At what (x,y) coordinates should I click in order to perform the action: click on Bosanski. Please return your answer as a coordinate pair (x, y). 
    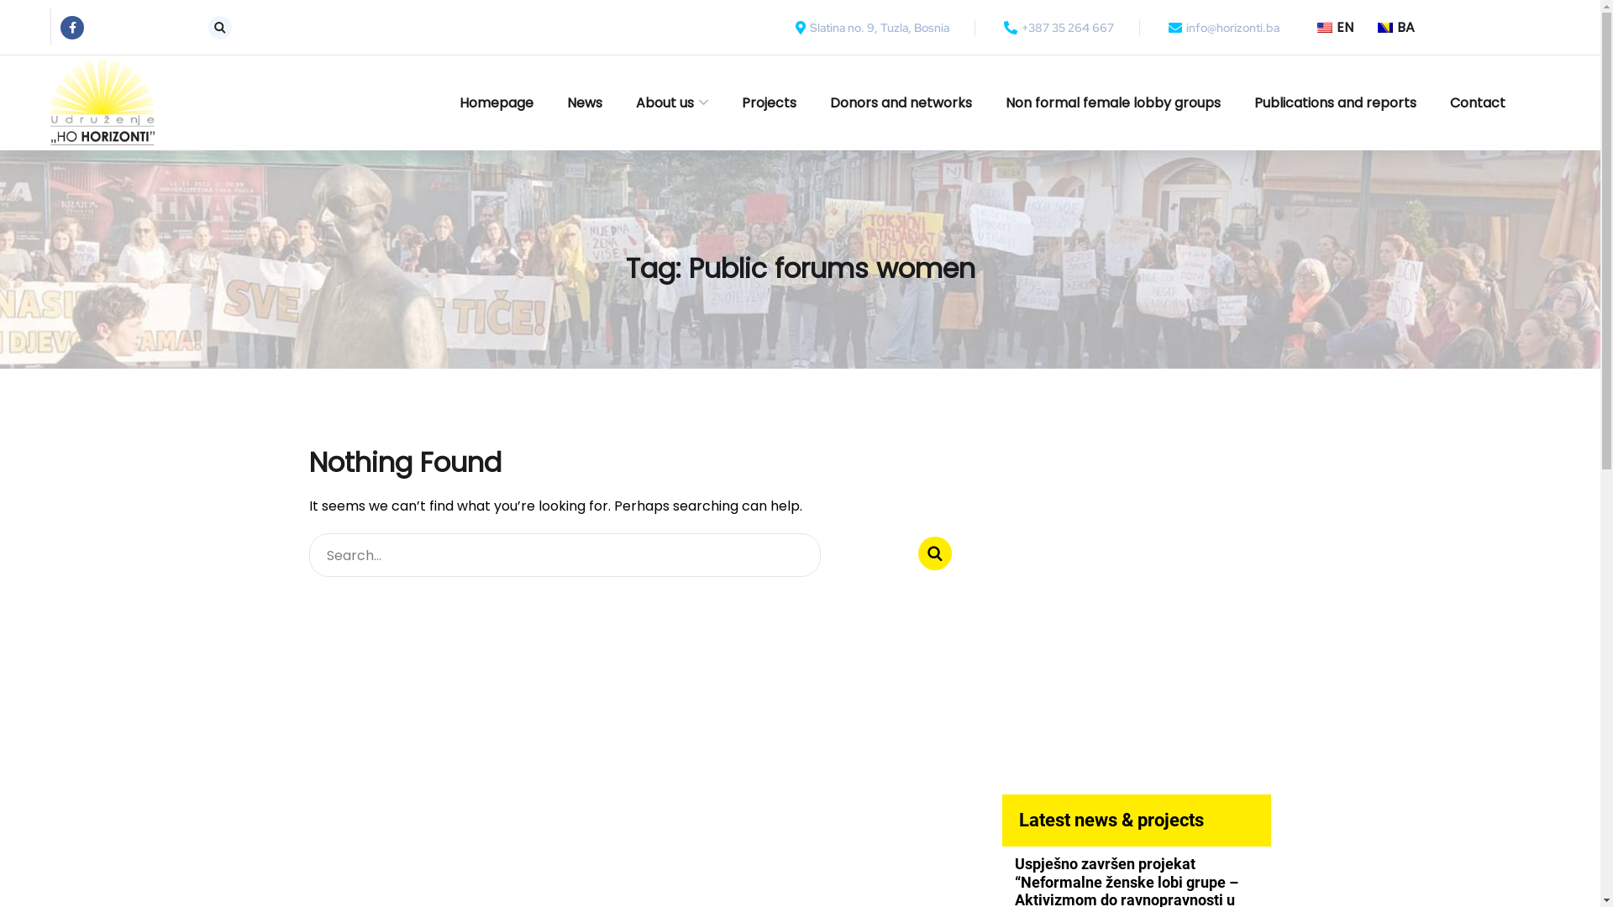
    Looking at the image, I should click on (1385, 27).